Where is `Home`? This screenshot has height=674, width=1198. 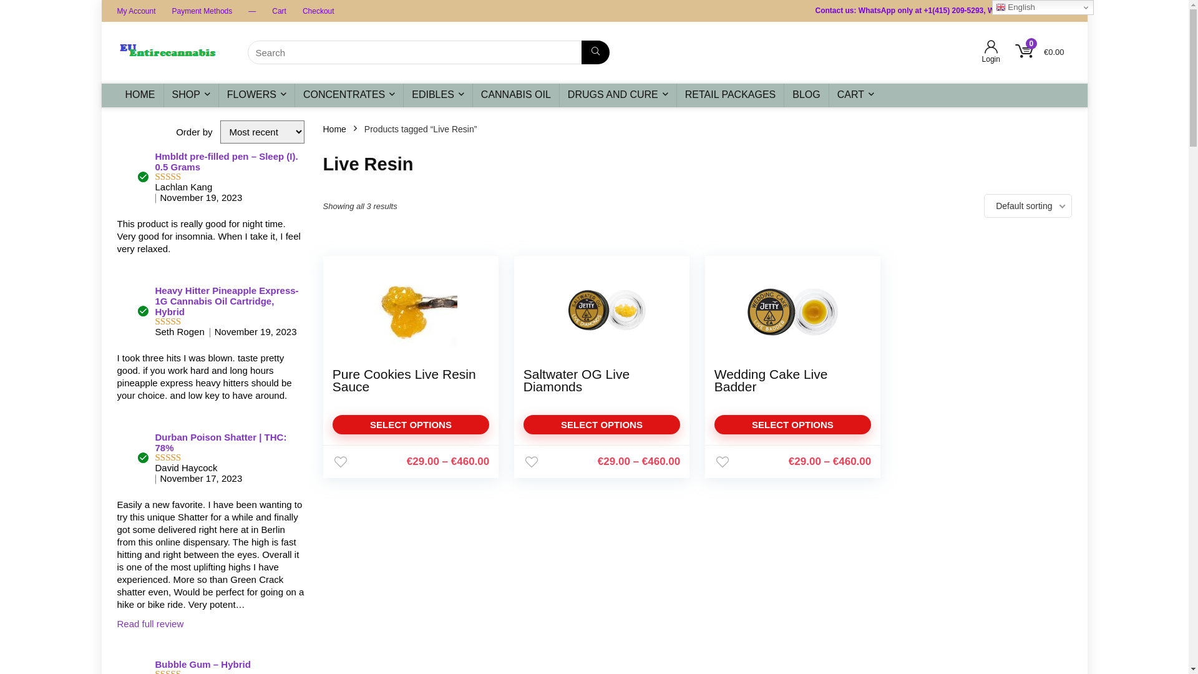 Home is located at coordinates (334, 129).